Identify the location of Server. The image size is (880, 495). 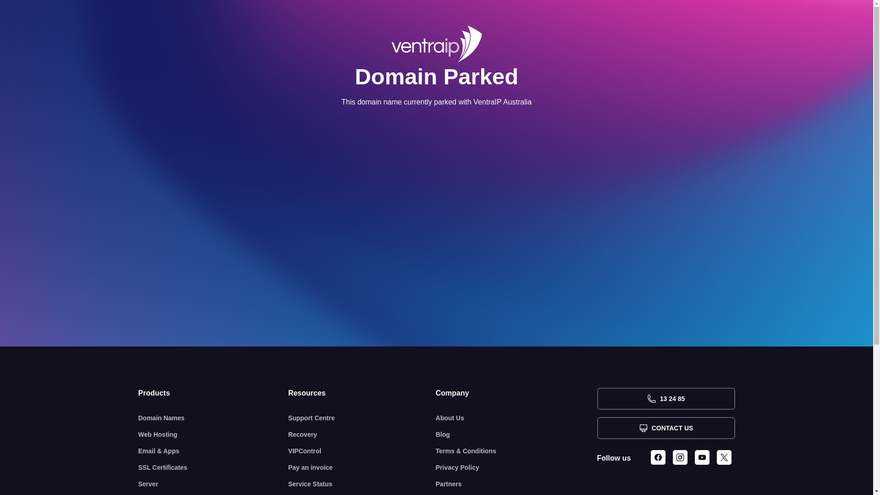
(214, 484).